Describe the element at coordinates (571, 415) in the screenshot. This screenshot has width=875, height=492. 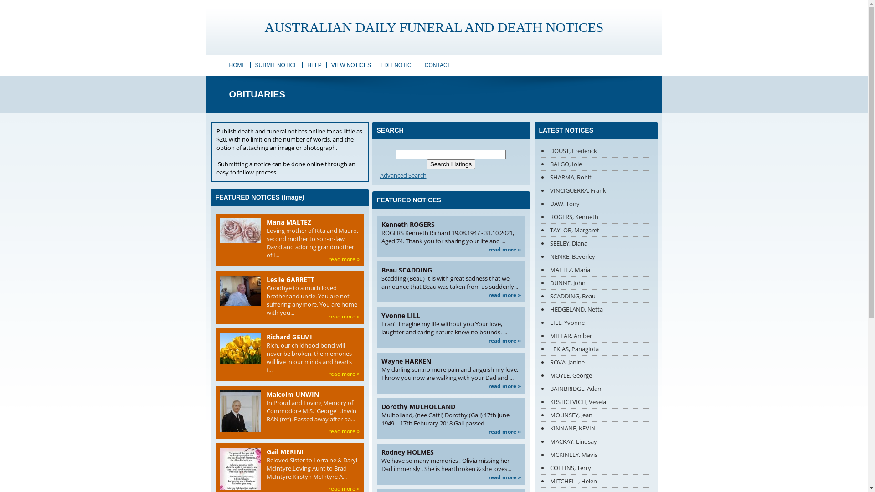
I see `MOUNSEY, Jean` at that location.